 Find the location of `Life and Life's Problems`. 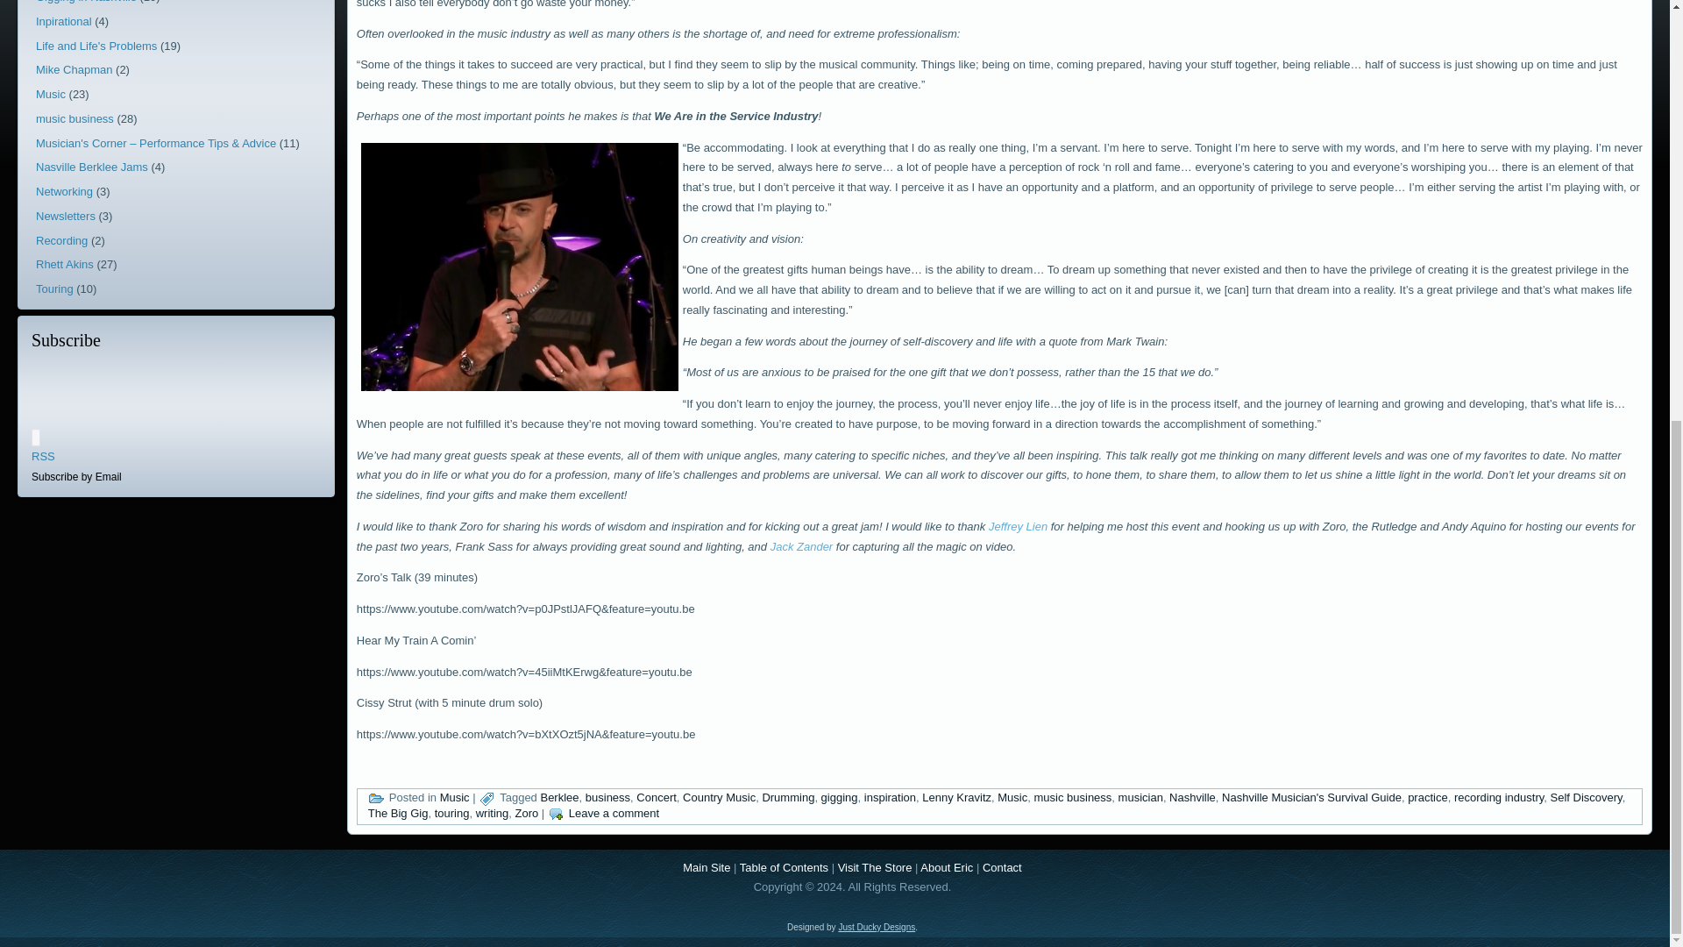

Life and Life's Problems is located at coordinates (96, 46).